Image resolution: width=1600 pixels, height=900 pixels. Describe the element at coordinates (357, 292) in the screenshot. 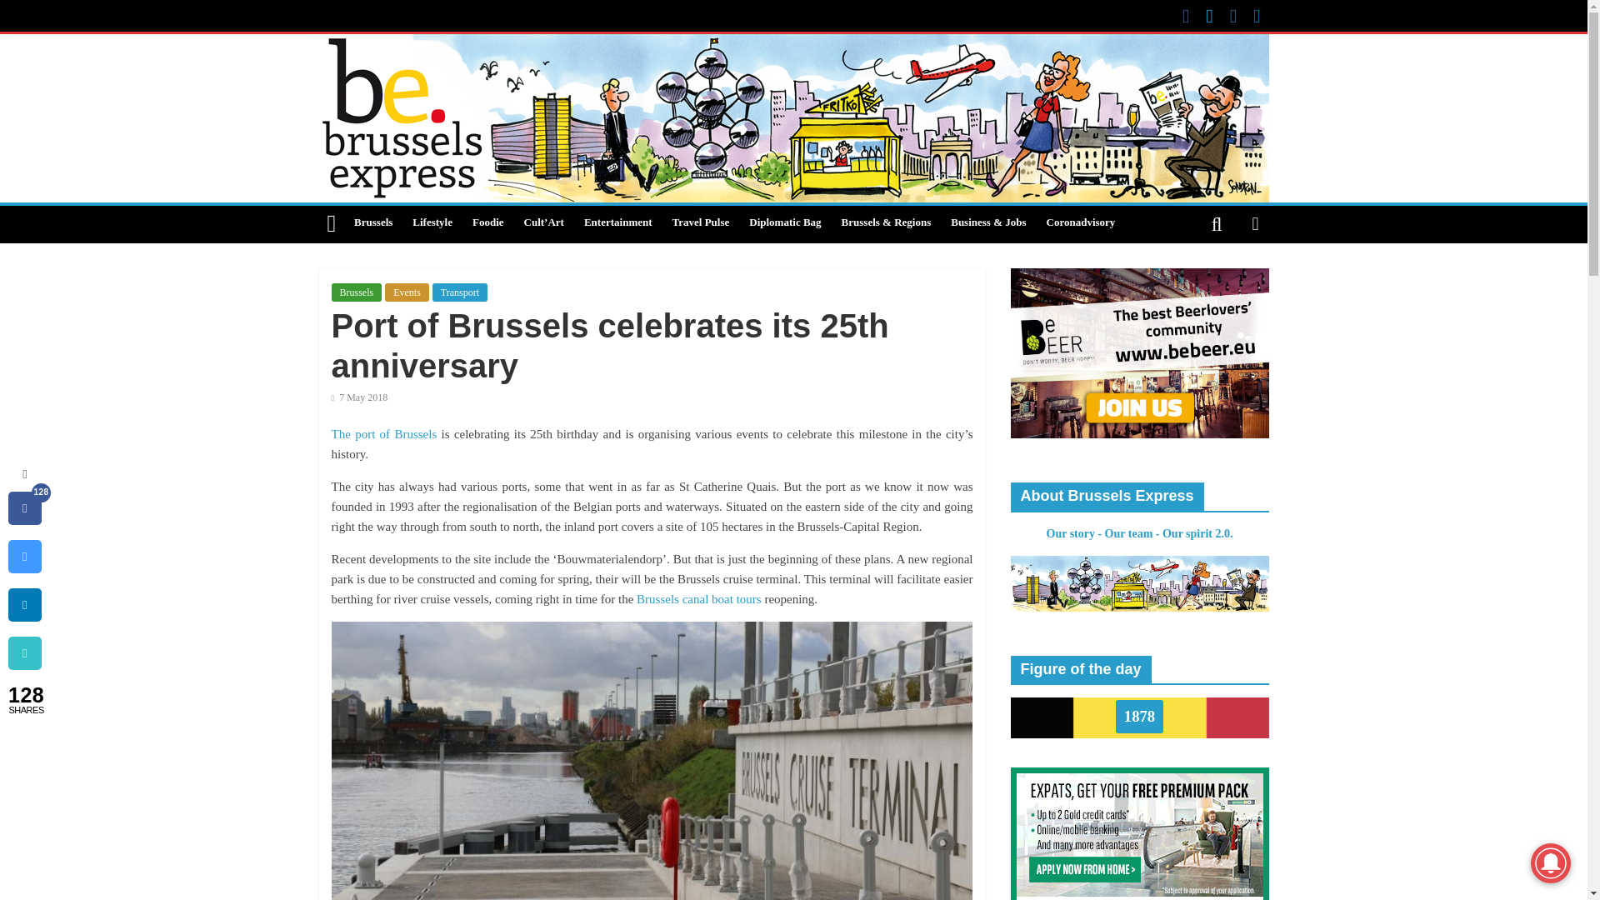

I see `Brussels` at that location.